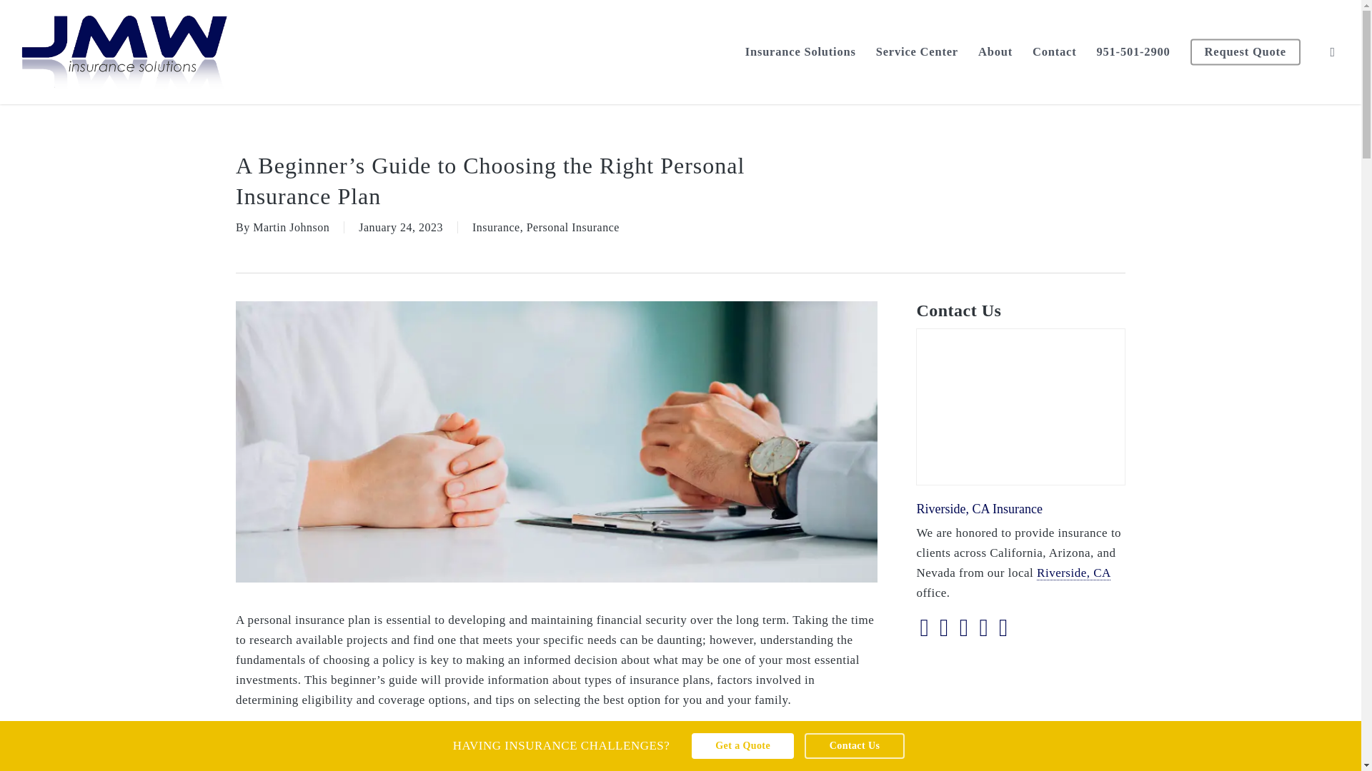 The height and width of the screenshot is (771, 1372). What do you see at coordinates (995, 51) in the screenshot?
I see `About` at bounding box center [995, 51].